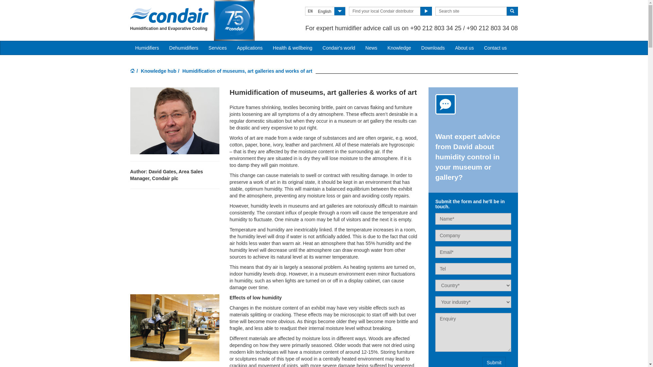 The width and height of the screenshot is (653, 367). What do you see at coordinates (218, 48) in the screenshot?
I see `Services` at bounding box center [218, 48].